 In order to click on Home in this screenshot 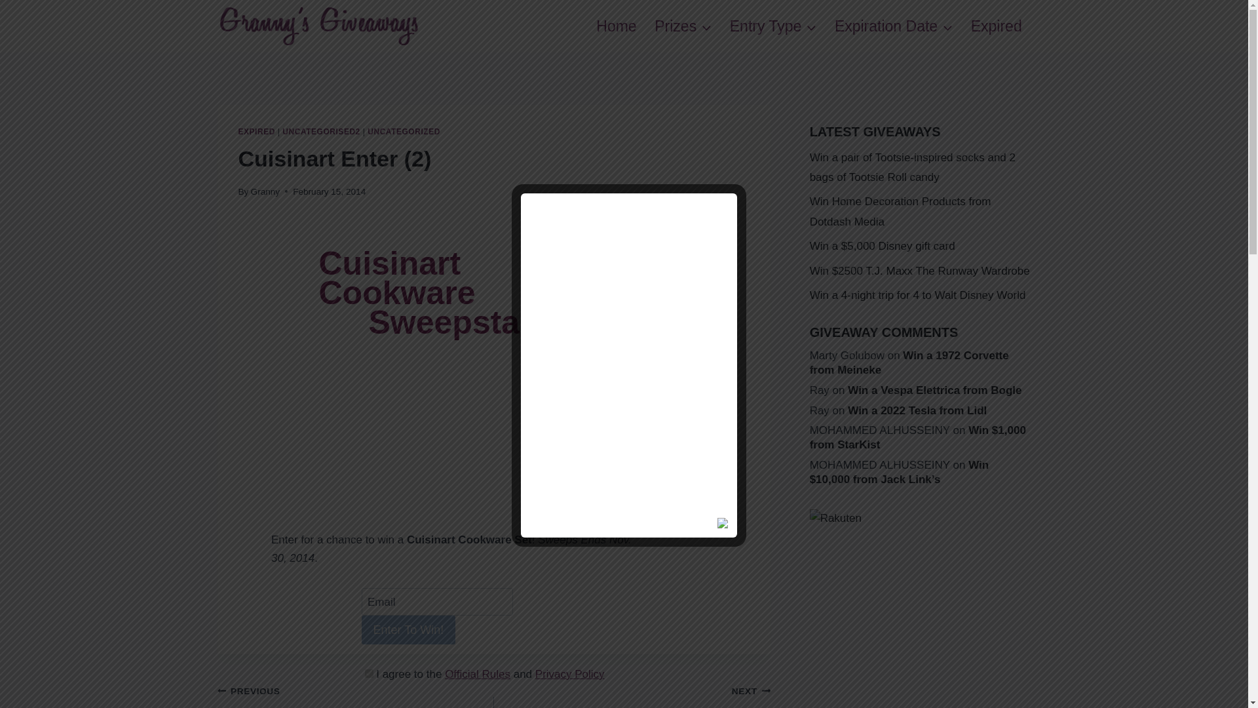, I will do `click(616, 26)`.